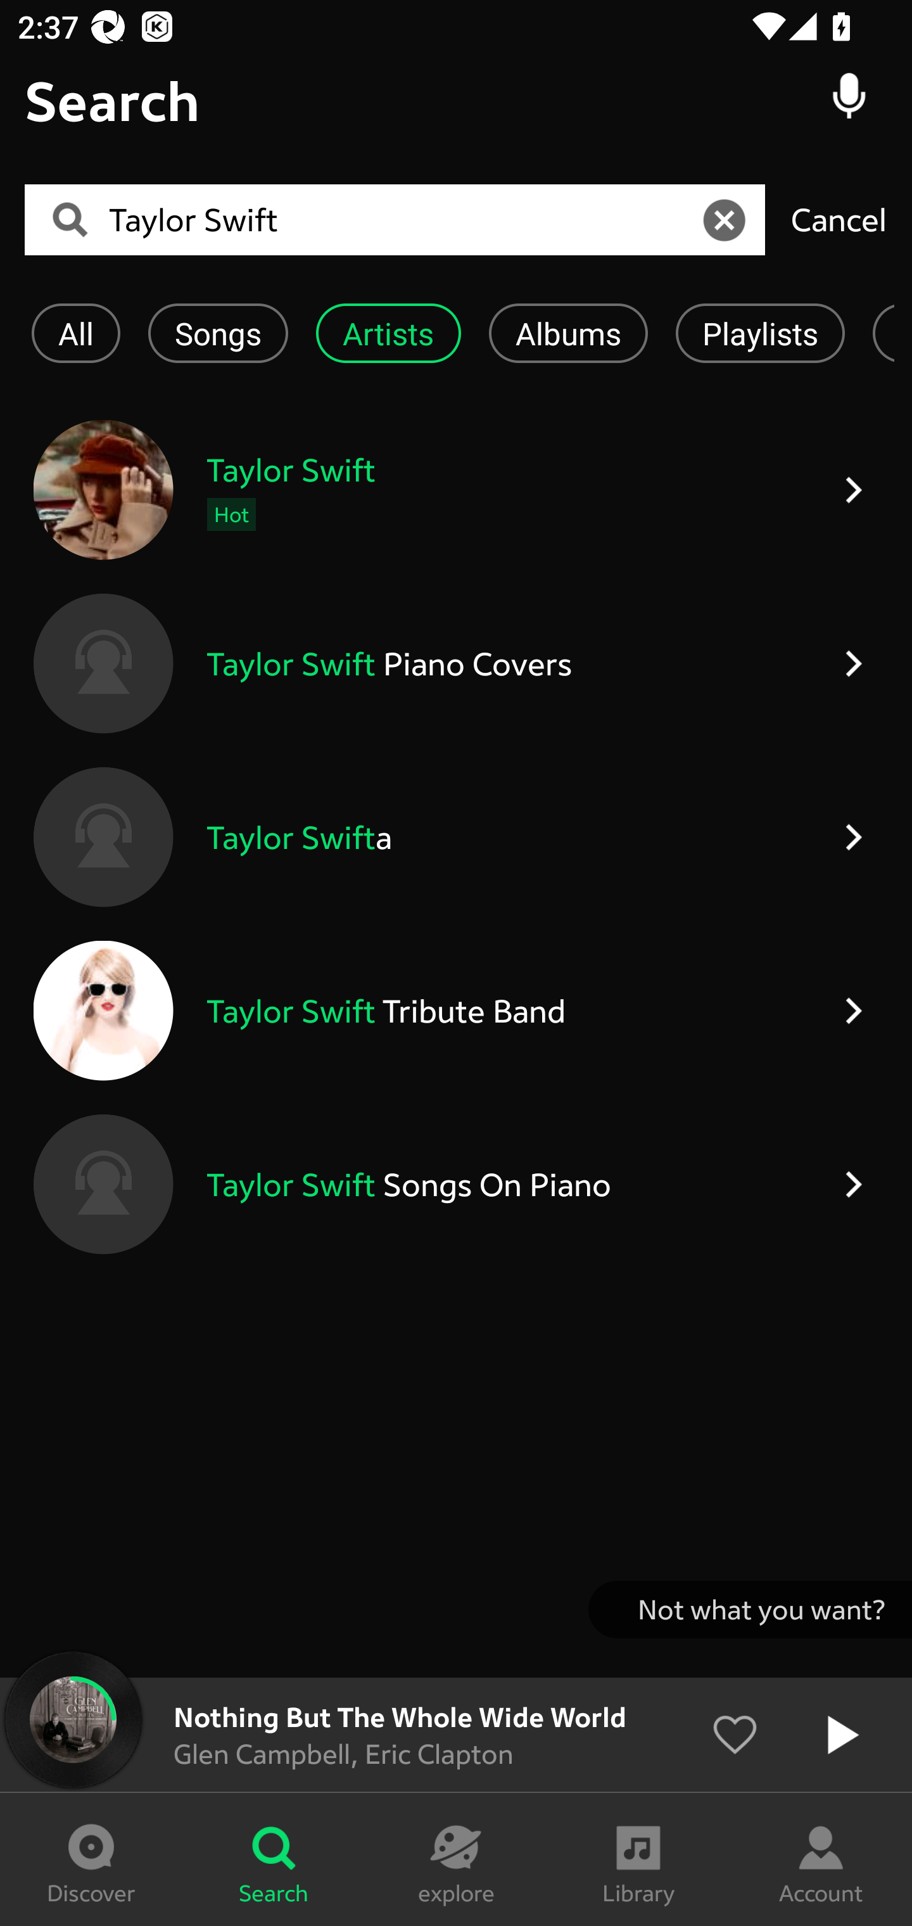 The height and width of the screenshot is (1926, 912). I want to click on Library, so click(638, 1859).